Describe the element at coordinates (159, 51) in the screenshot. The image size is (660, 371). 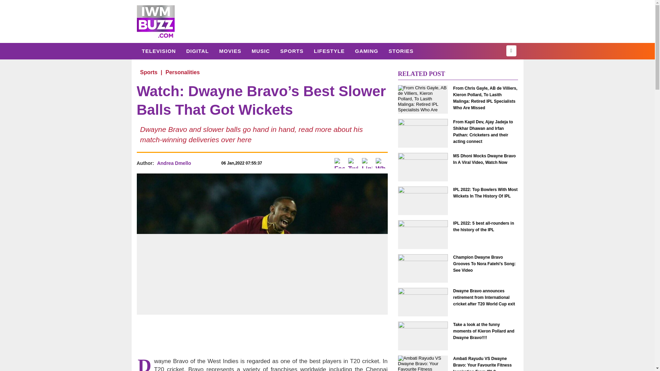
I see `Television` at that location.